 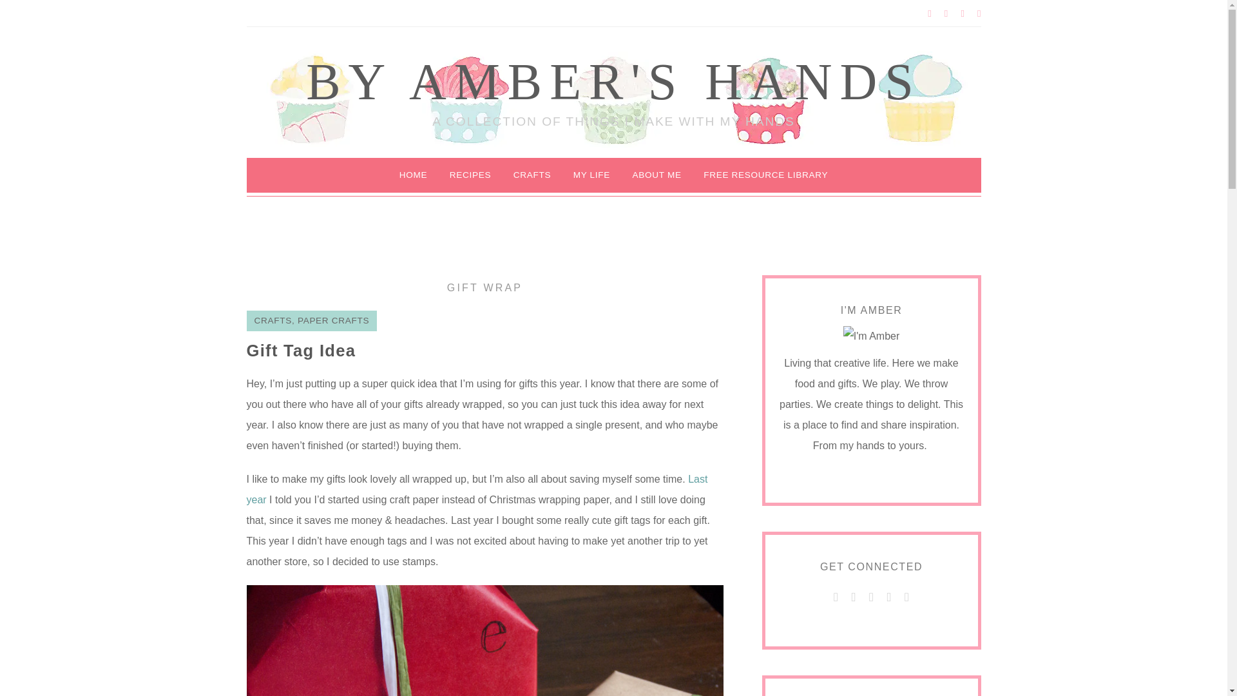 What do you see at coordinates (532, 175) in the screenshot?
I see `CRAFTS` at bounding box center [532, 175].